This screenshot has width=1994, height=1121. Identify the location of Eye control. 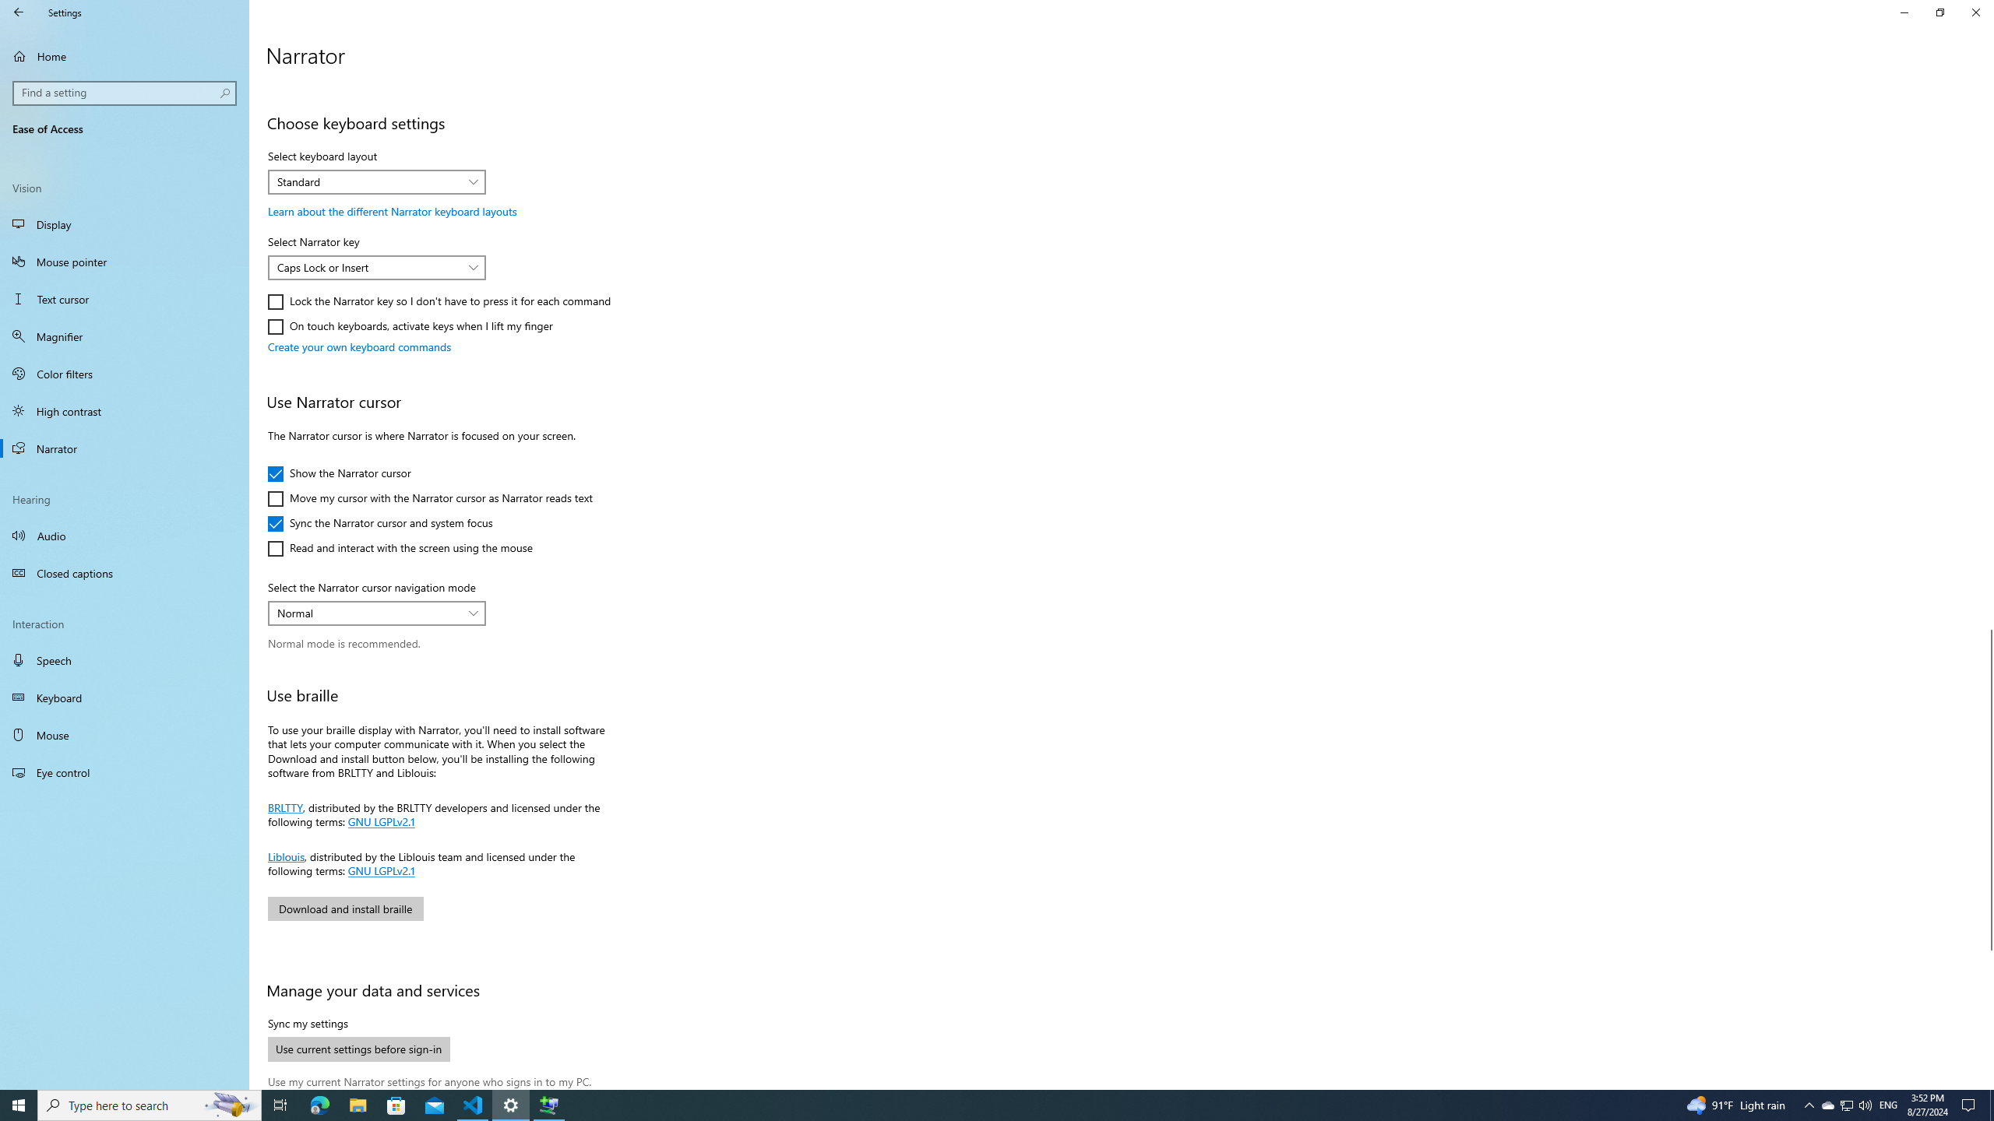
(125, 772).